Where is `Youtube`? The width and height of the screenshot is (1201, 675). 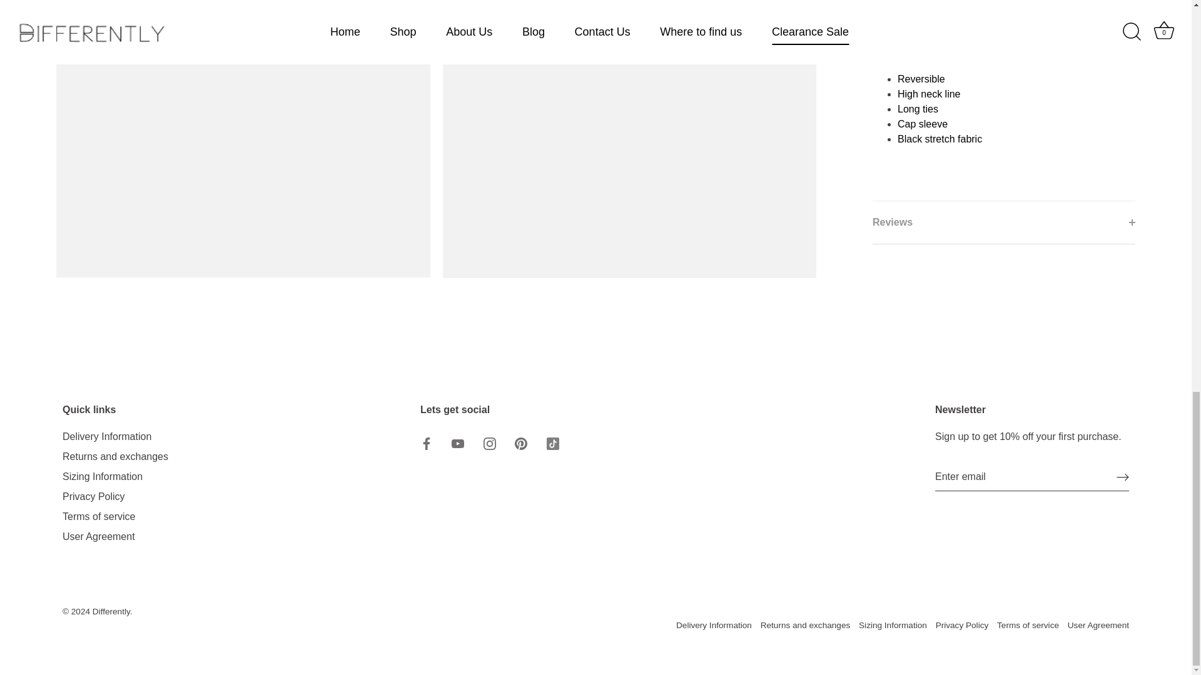 Youtube is located at coordinates (457, 444).